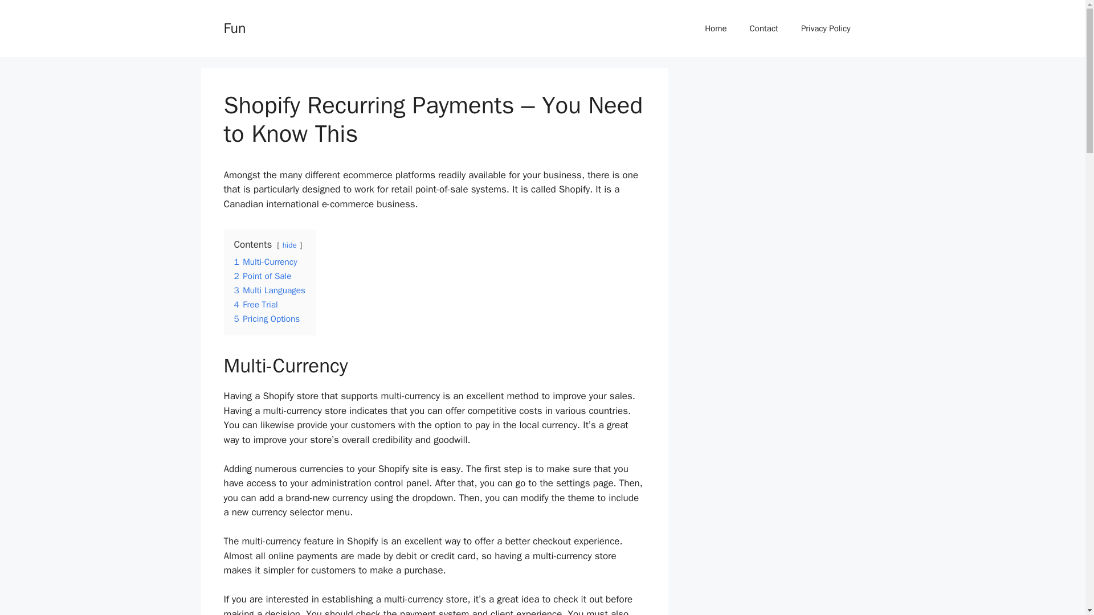  Describe the element at coordinates (262, 276) in the screenshot. I see `2 Point of Sale` at that location.